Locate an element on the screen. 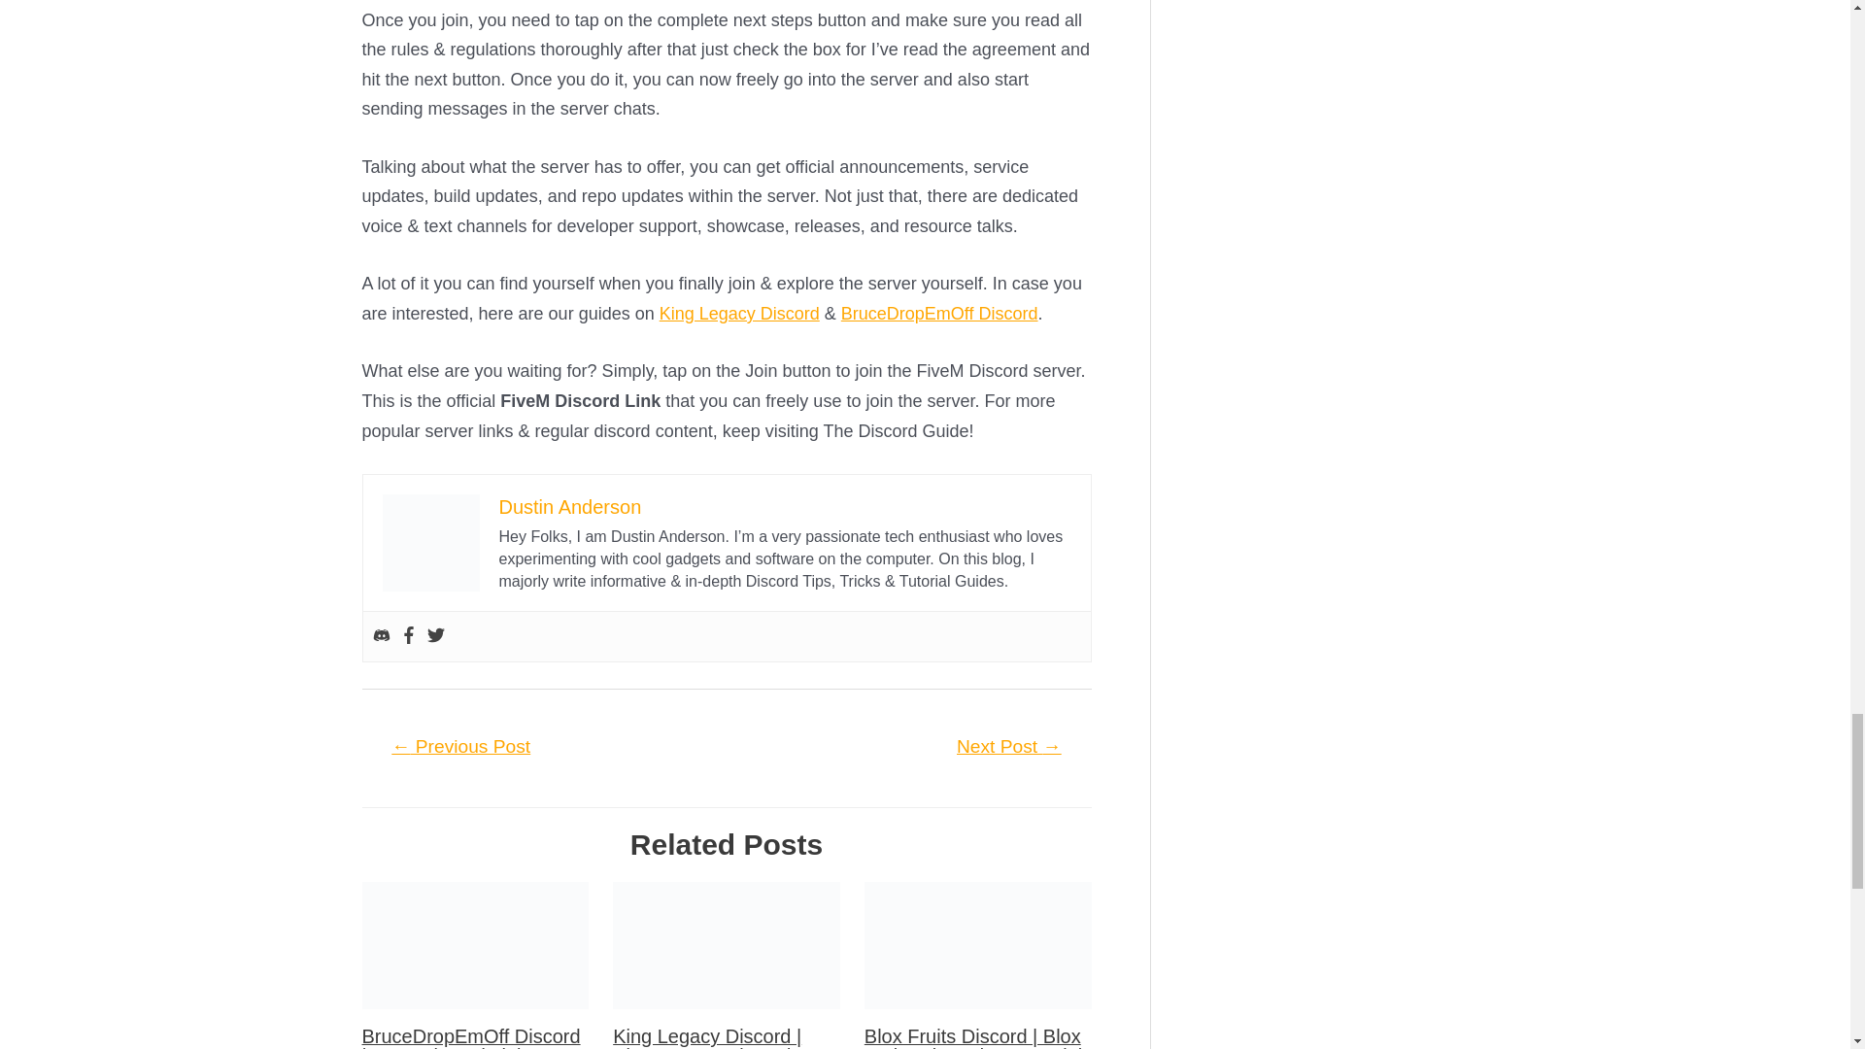 This screenshot has height=1049, width=1865. Twitter is located at coordinates (435, 636).